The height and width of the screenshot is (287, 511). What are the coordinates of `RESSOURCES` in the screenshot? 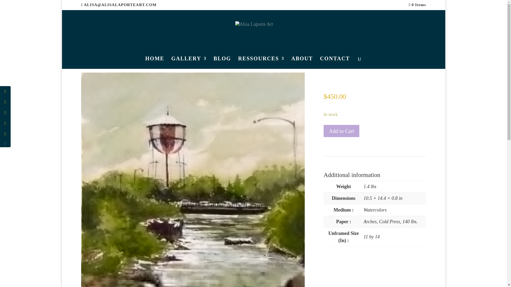 It's located at (261, 63).